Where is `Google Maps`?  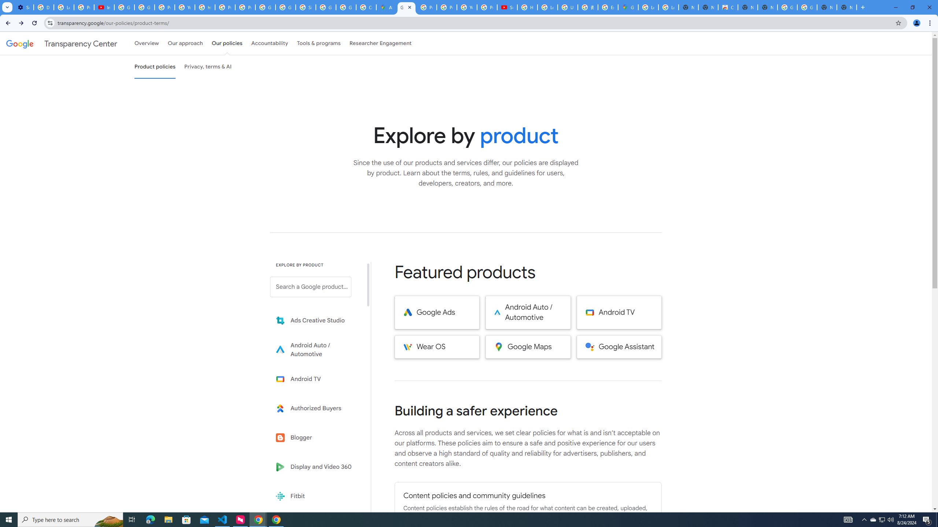
Google Maps is located at coordinates (628, 7).